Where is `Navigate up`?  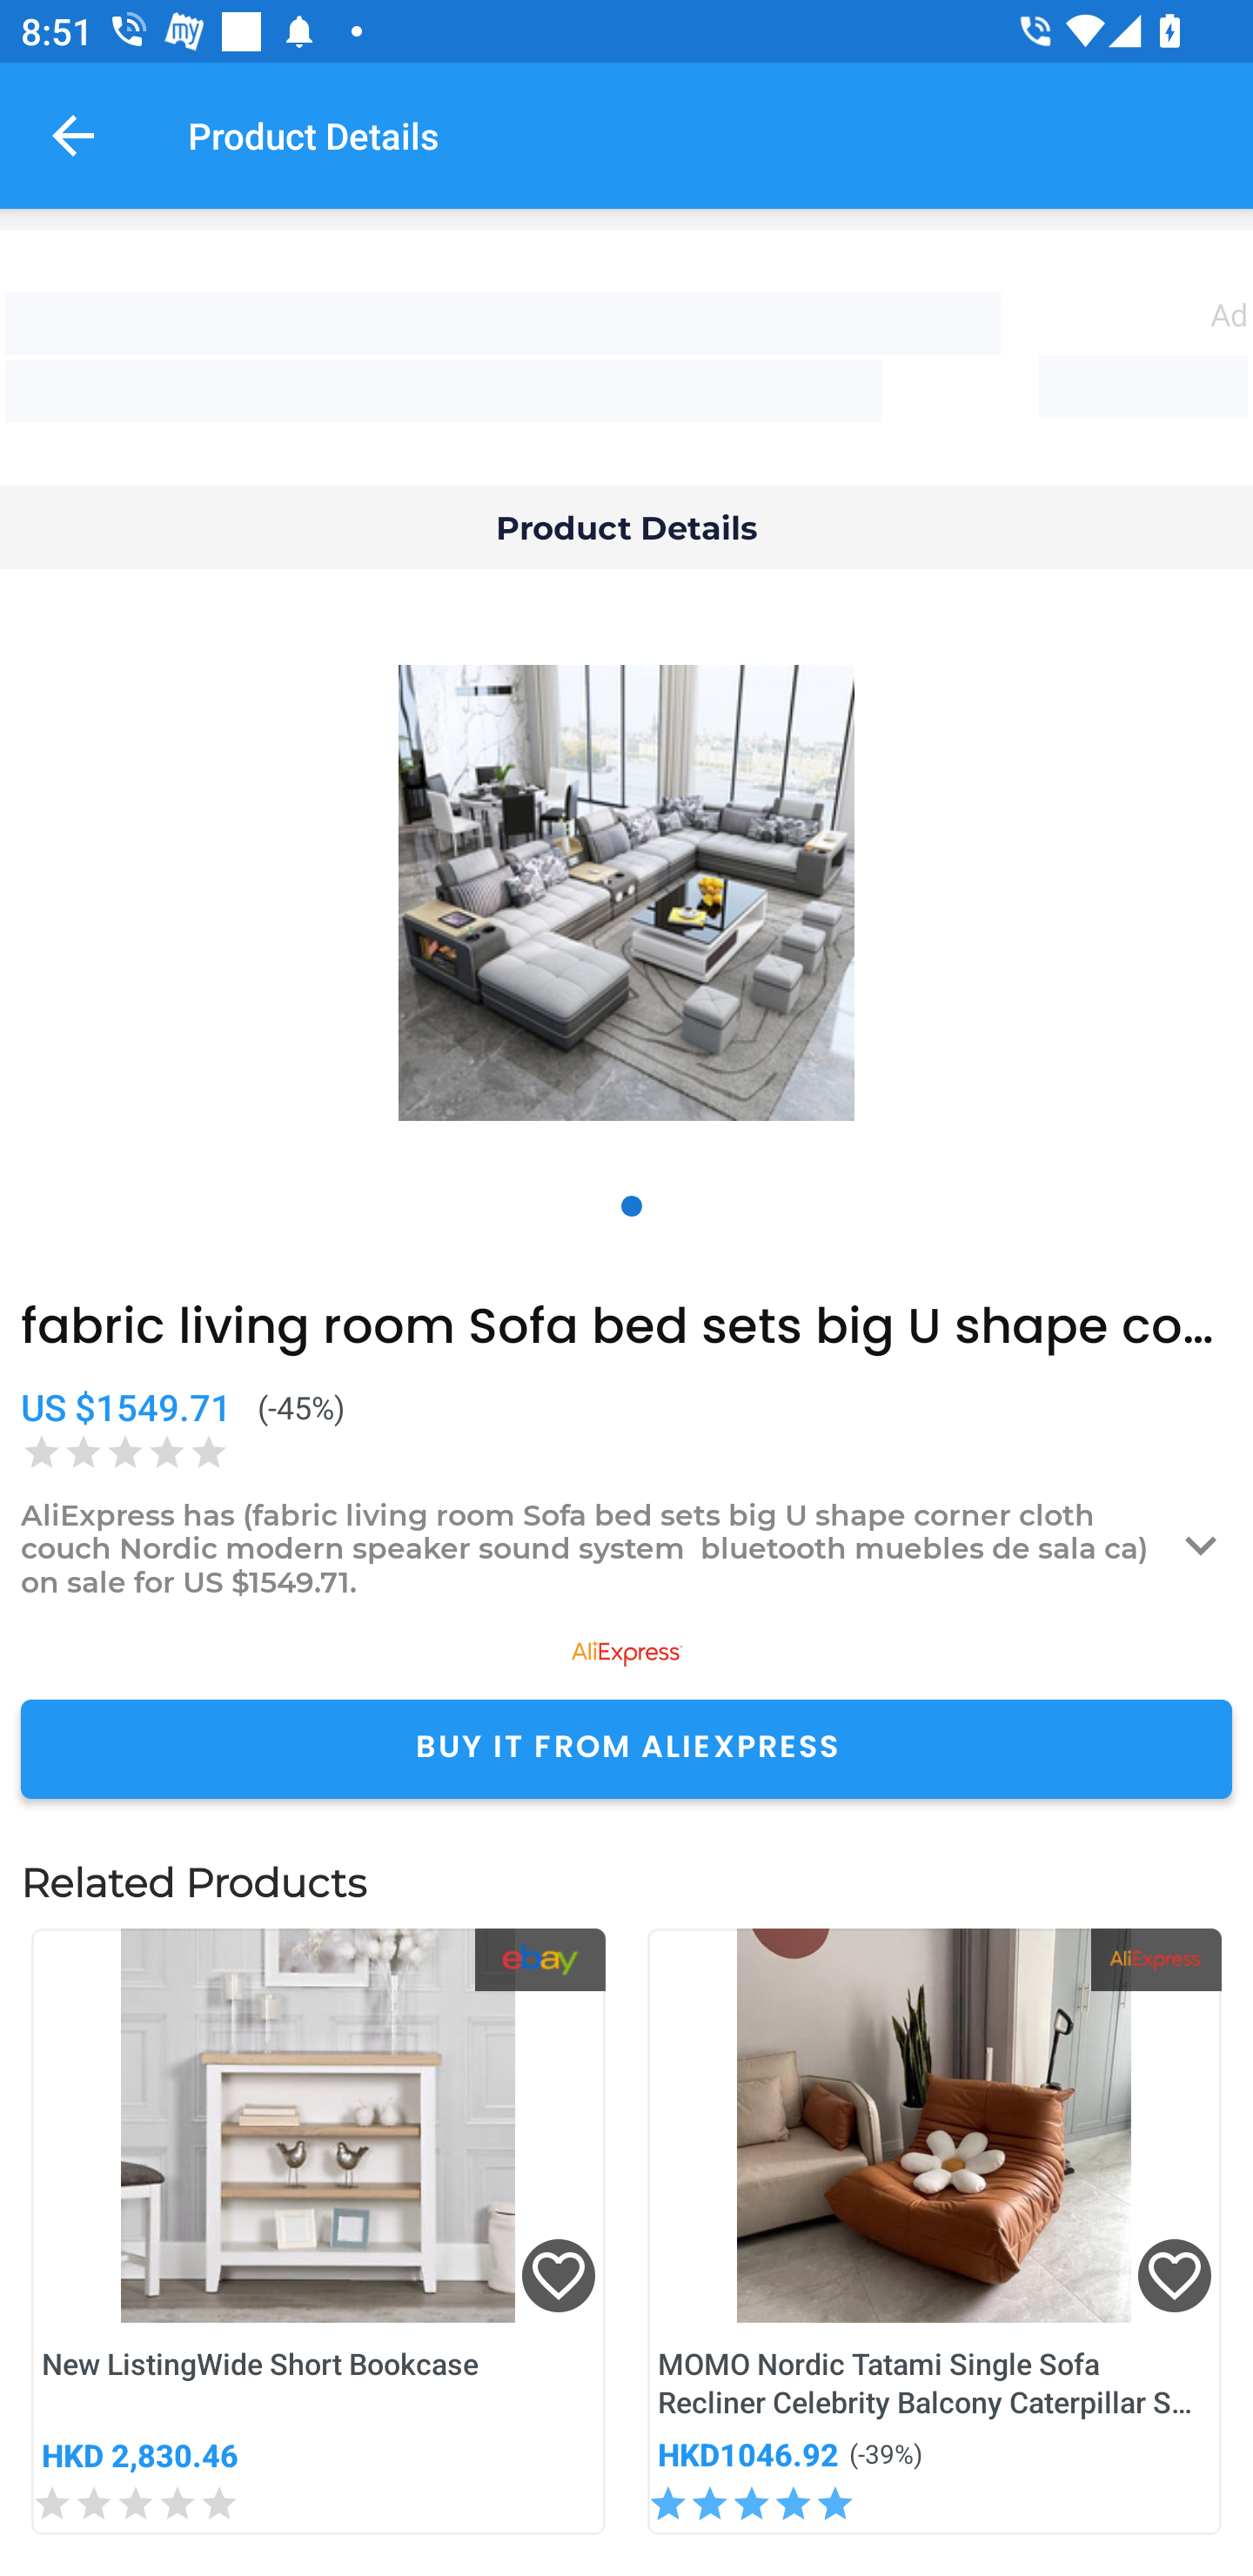
Navigate up is located at coordinates (73, 135).